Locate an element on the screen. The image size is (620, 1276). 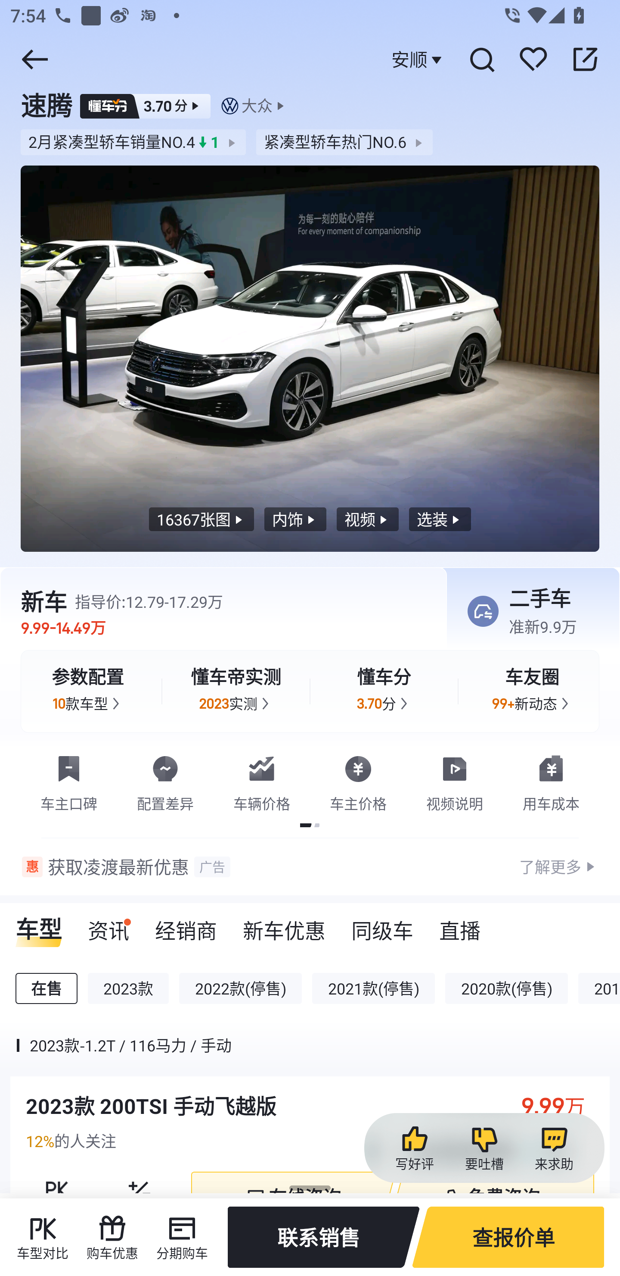
紧凑型轿车热门NO.6  is located at coordinates (344, 142).